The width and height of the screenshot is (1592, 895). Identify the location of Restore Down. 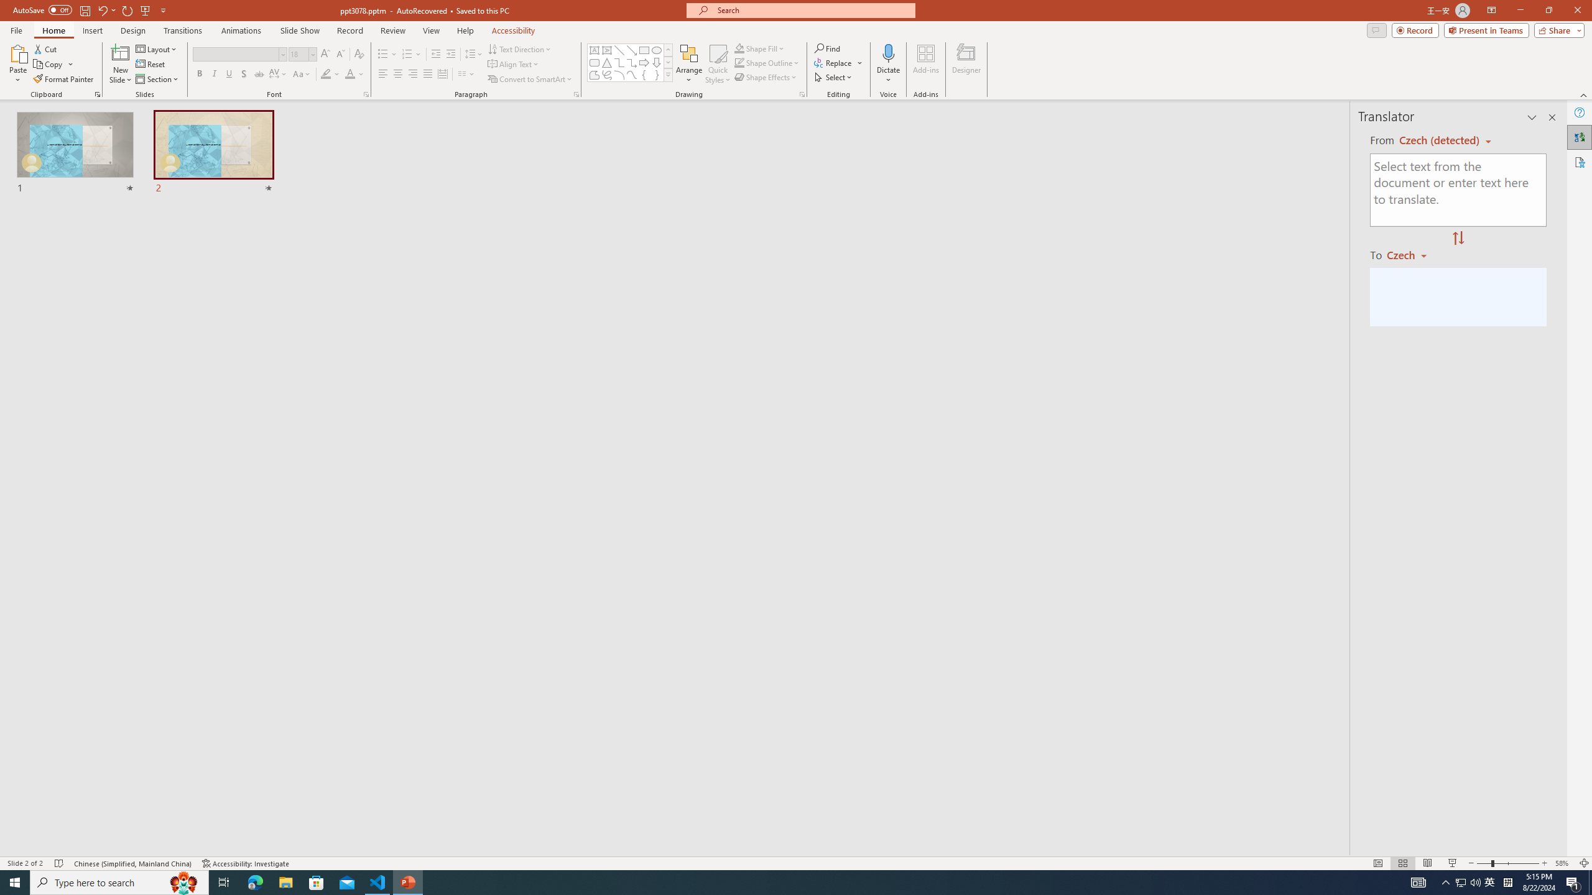
(1548, 11).